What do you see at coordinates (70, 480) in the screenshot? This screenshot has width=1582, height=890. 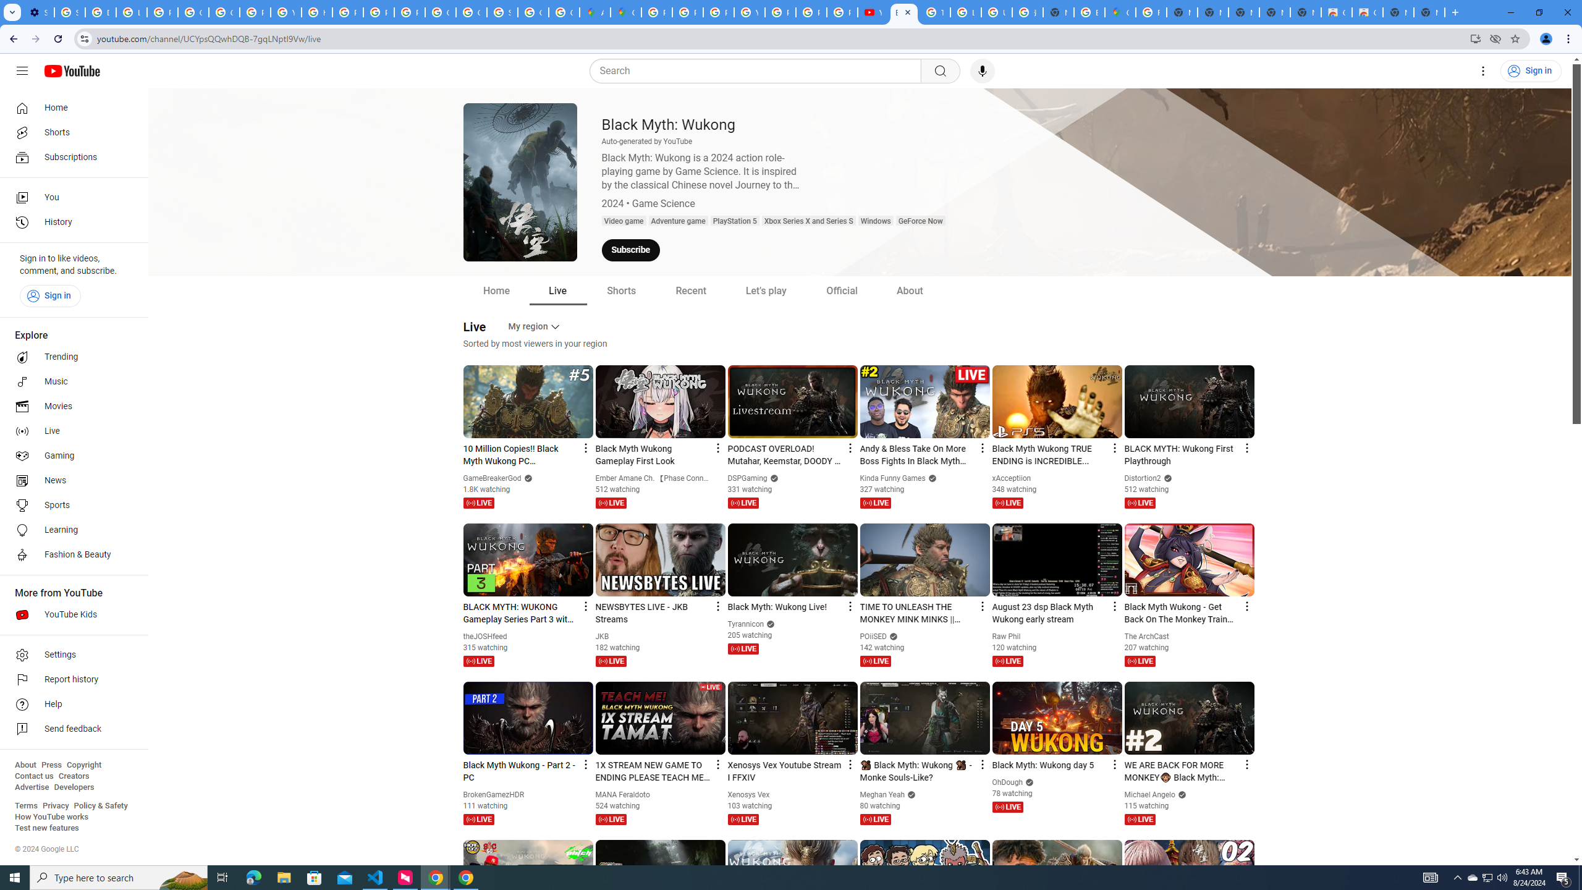 I see `News` at bounding box center [70, 480].